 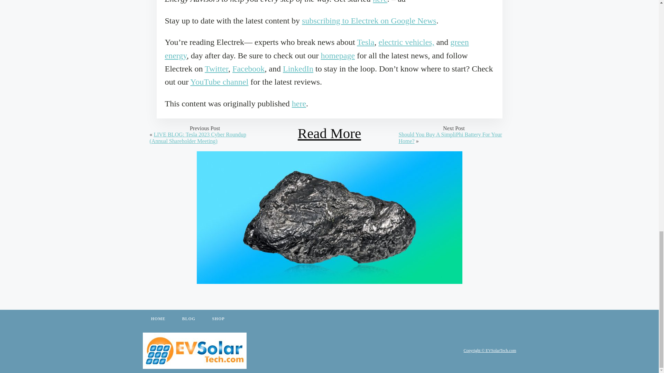 What do you see at coordinates (450, 137) in the screenshot?
I see `Should You Buy A SimpliPhi Battery For Your Home?` at bounding box center [450, 137].